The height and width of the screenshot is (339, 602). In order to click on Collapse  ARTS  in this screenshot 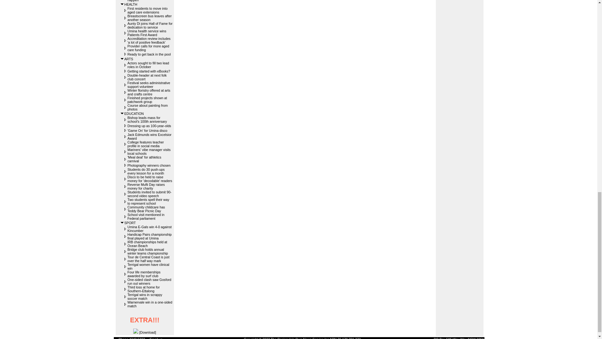, I will do `click(122, 59)`.